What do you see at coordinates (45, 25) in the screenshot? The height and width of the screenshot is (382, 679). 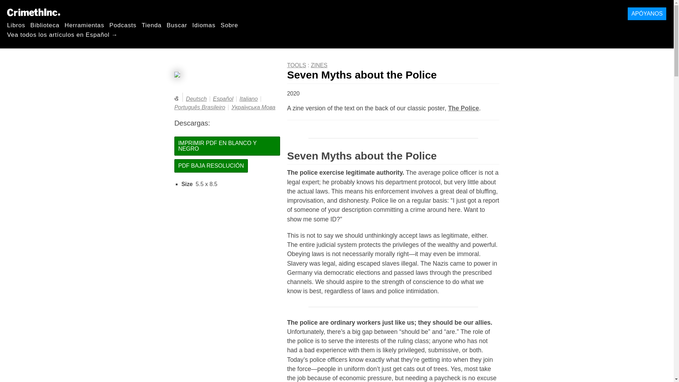 I see `Biblioteca` at bounding box center [45, 25].